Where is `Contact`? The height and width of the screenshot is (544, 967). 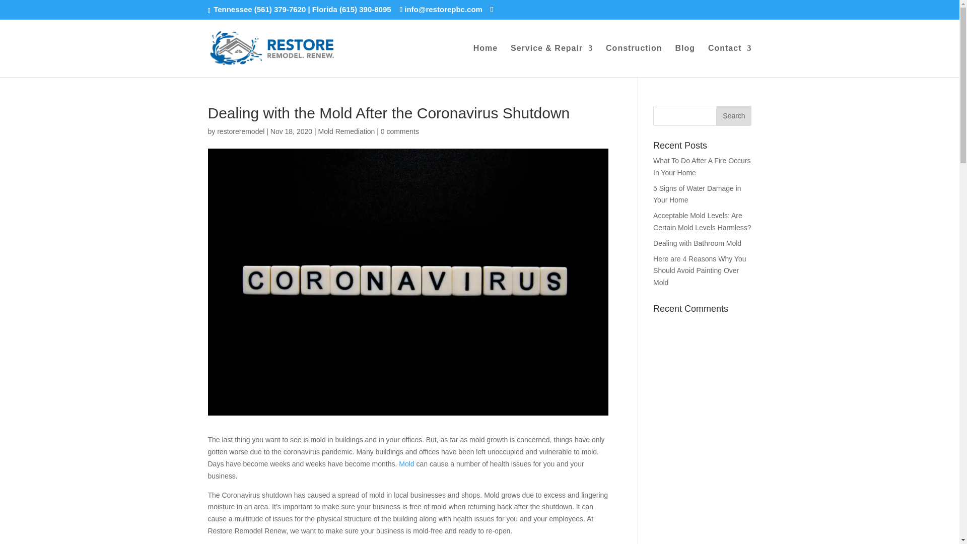
Contact is located at coordinates (730, 60).